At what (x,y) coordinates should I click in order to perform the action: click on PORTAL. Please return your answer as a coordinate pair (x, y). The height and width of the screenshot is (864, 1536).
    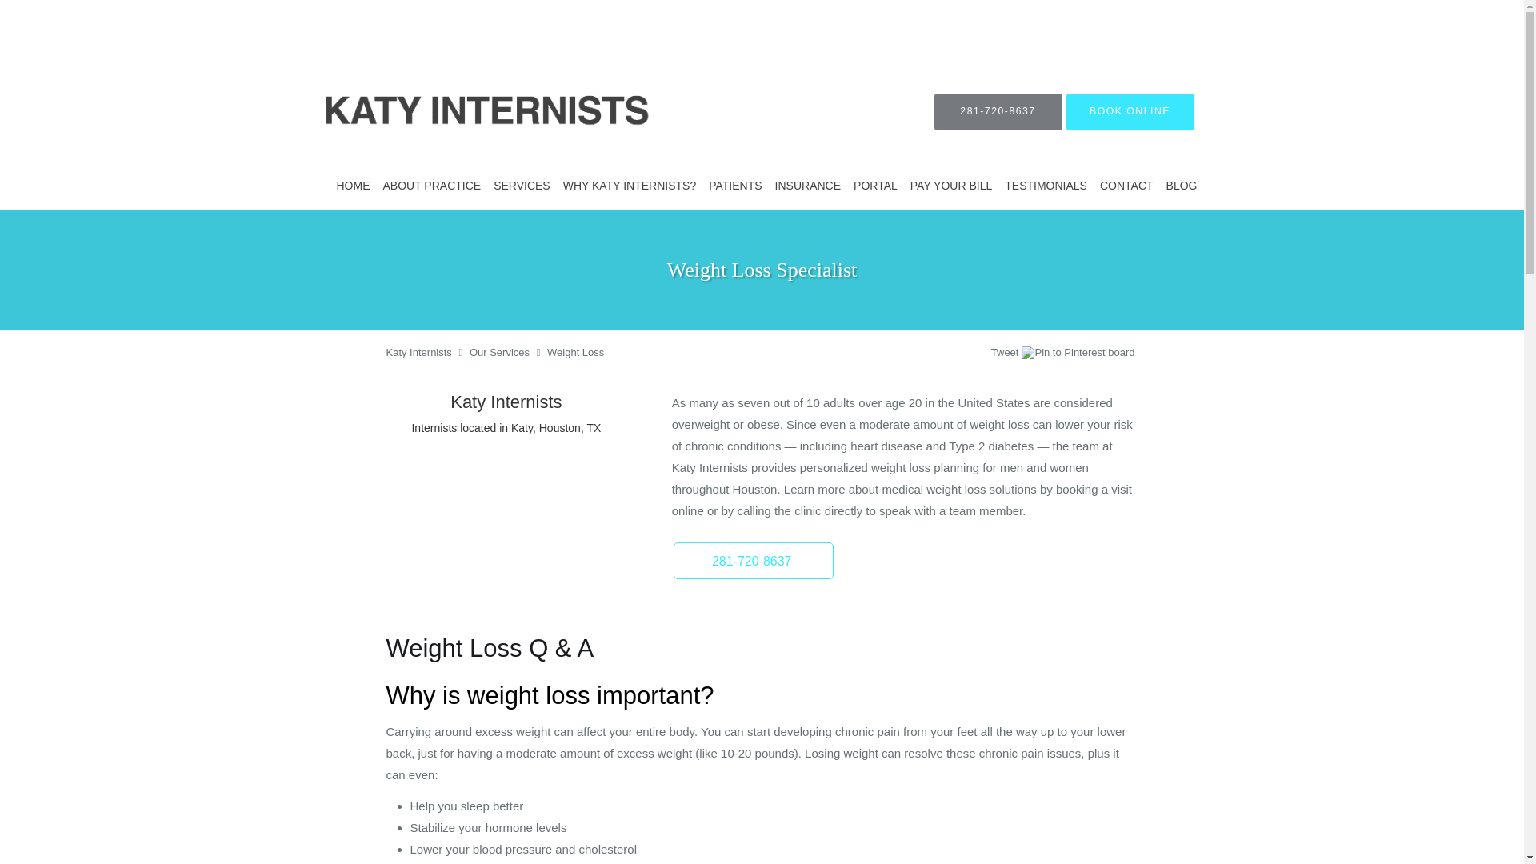
    Looking at the image, I should click on (875, 186).